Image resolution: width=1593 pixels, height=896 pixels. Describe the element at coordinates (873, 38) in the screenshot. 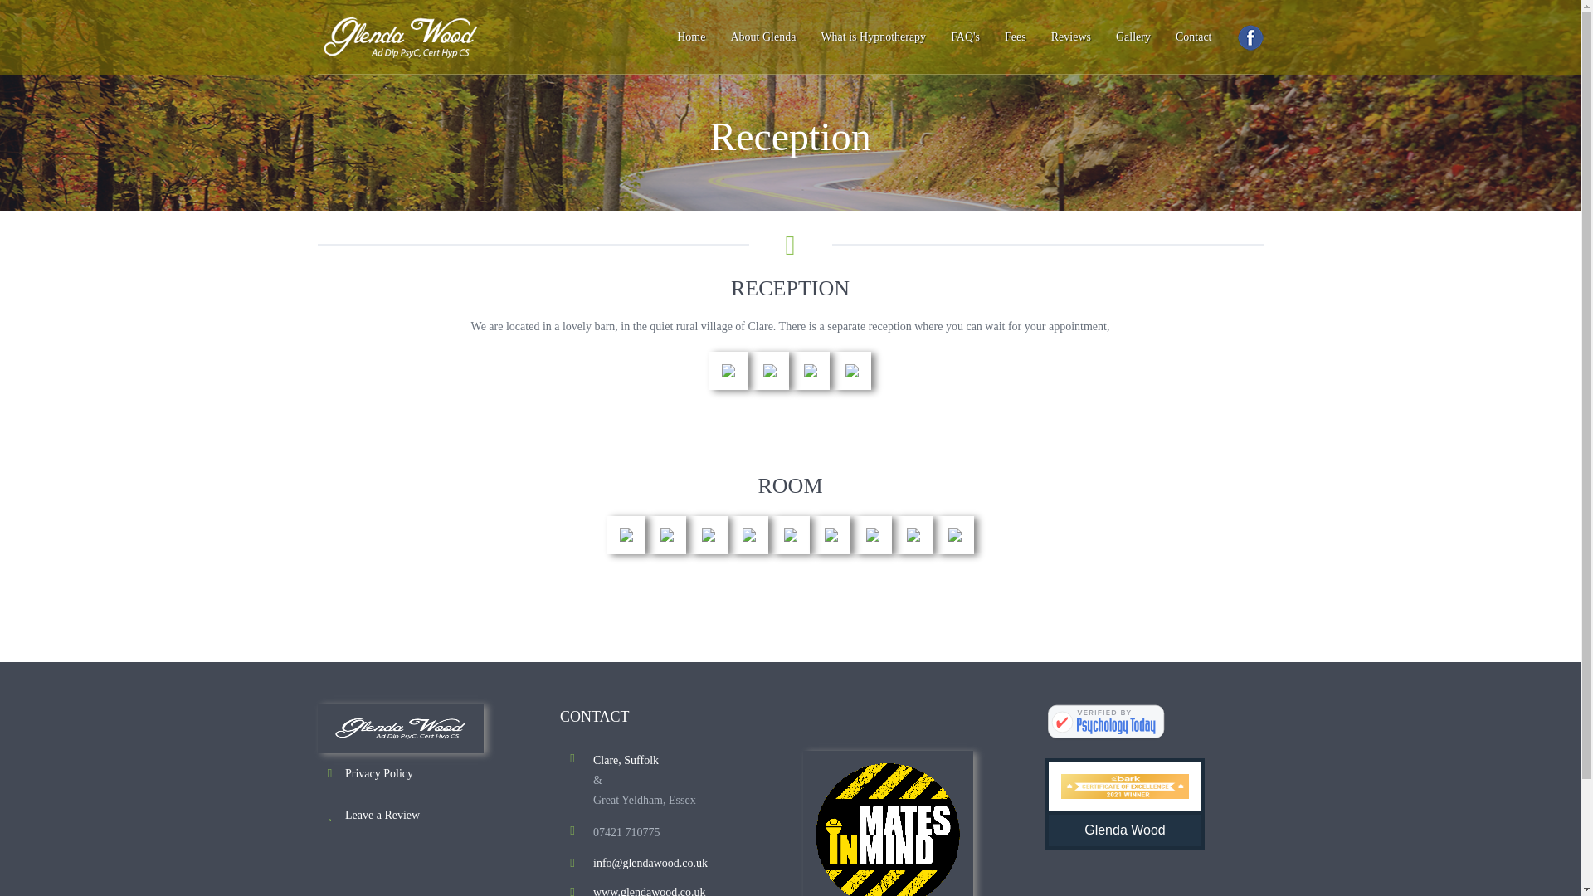

I see `What is Hypnotherapy` at that location.